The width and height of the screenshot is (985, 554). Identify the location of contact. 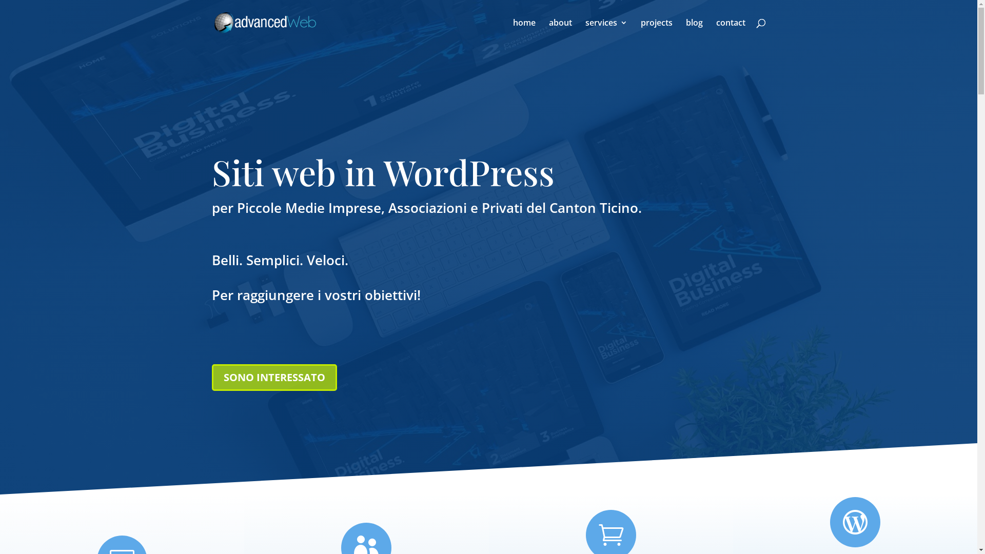
(731, 32).